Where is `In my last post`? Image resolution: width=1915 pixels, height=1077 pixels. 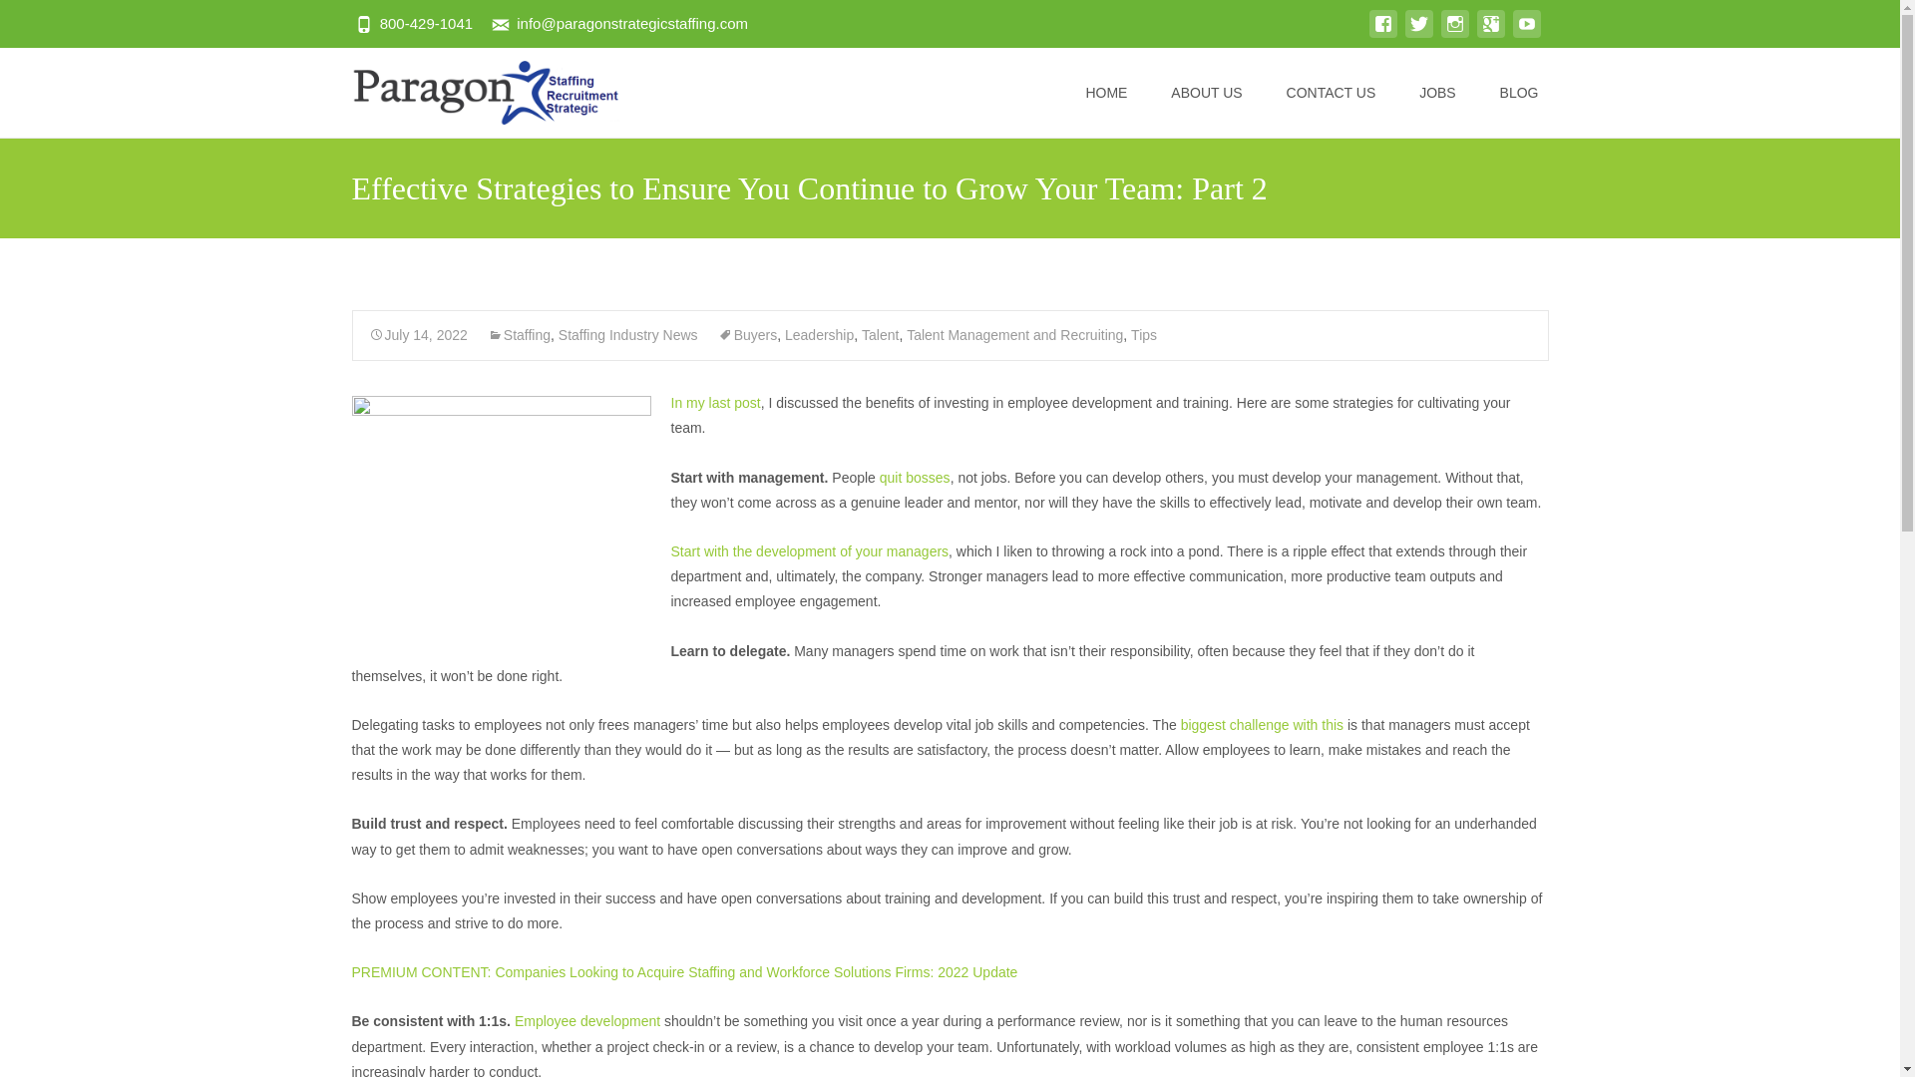 In my last post is located at coordinates (715, 403).